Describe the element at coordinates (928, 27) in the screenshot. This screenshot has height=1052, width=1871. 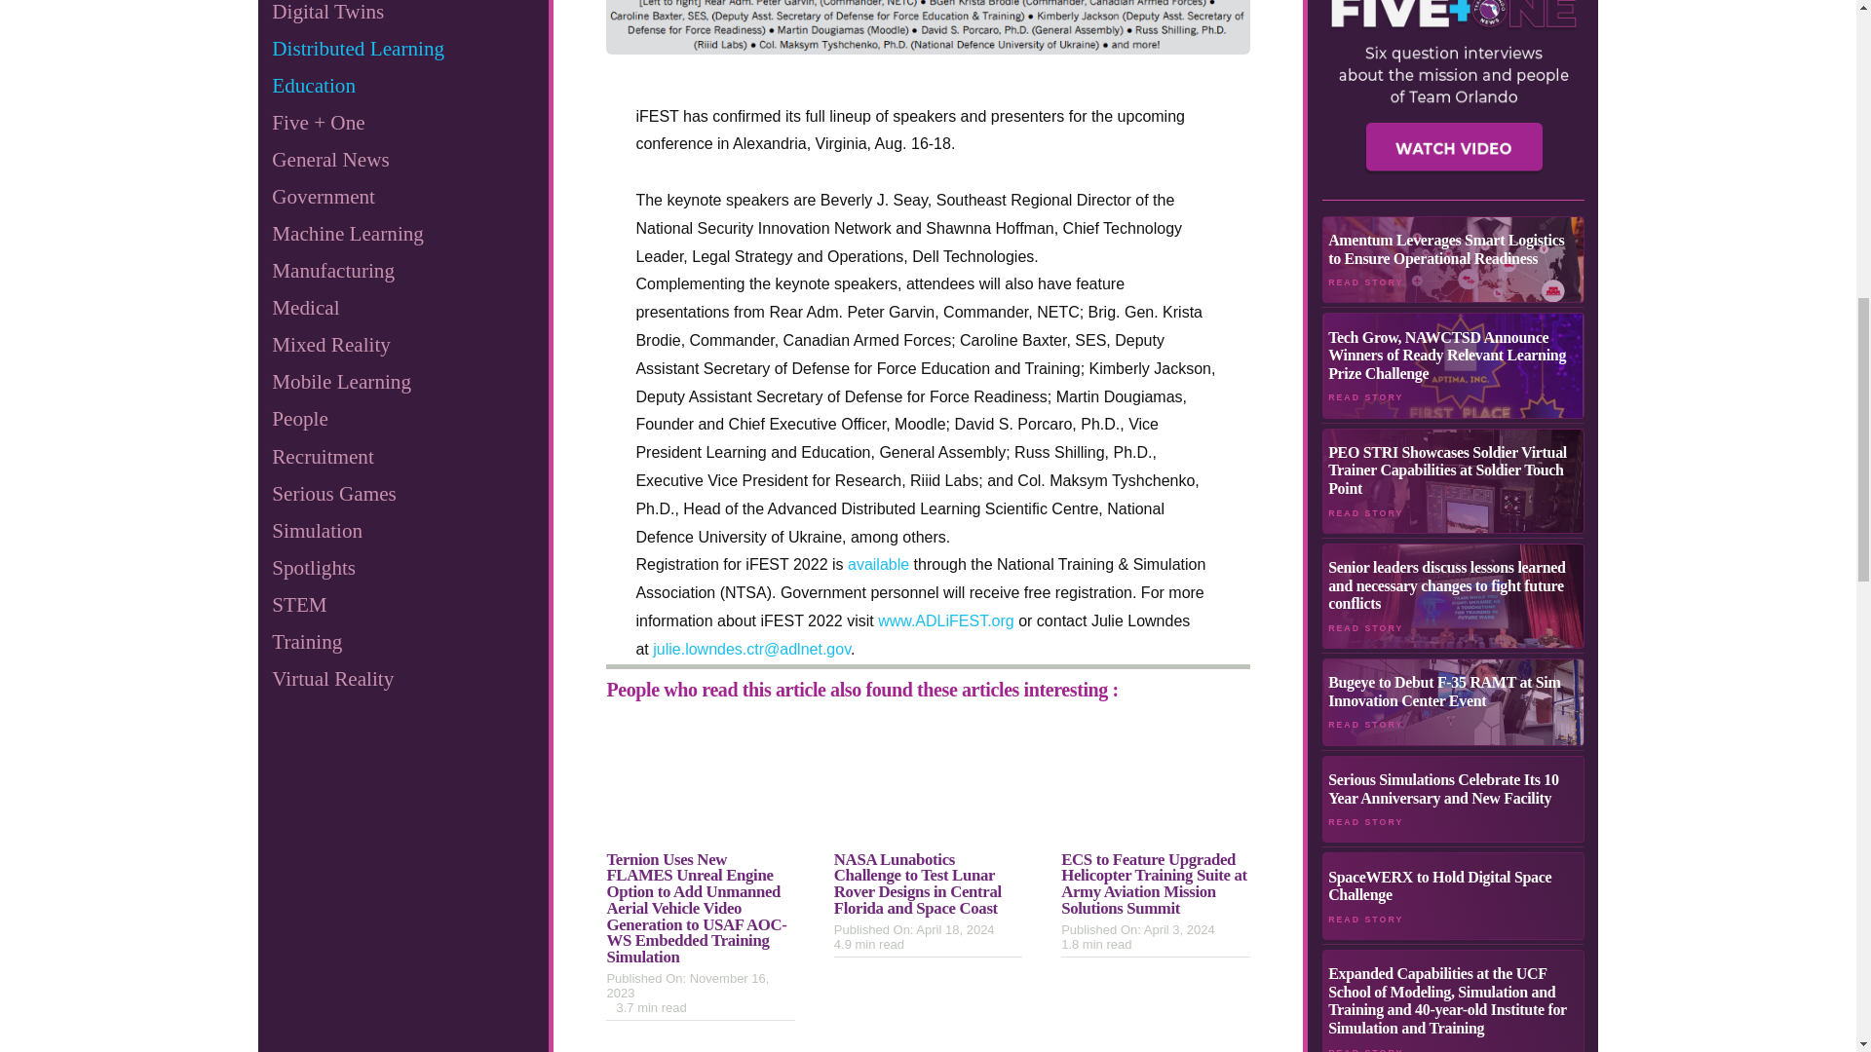
I see `adlspeakers` at that location.